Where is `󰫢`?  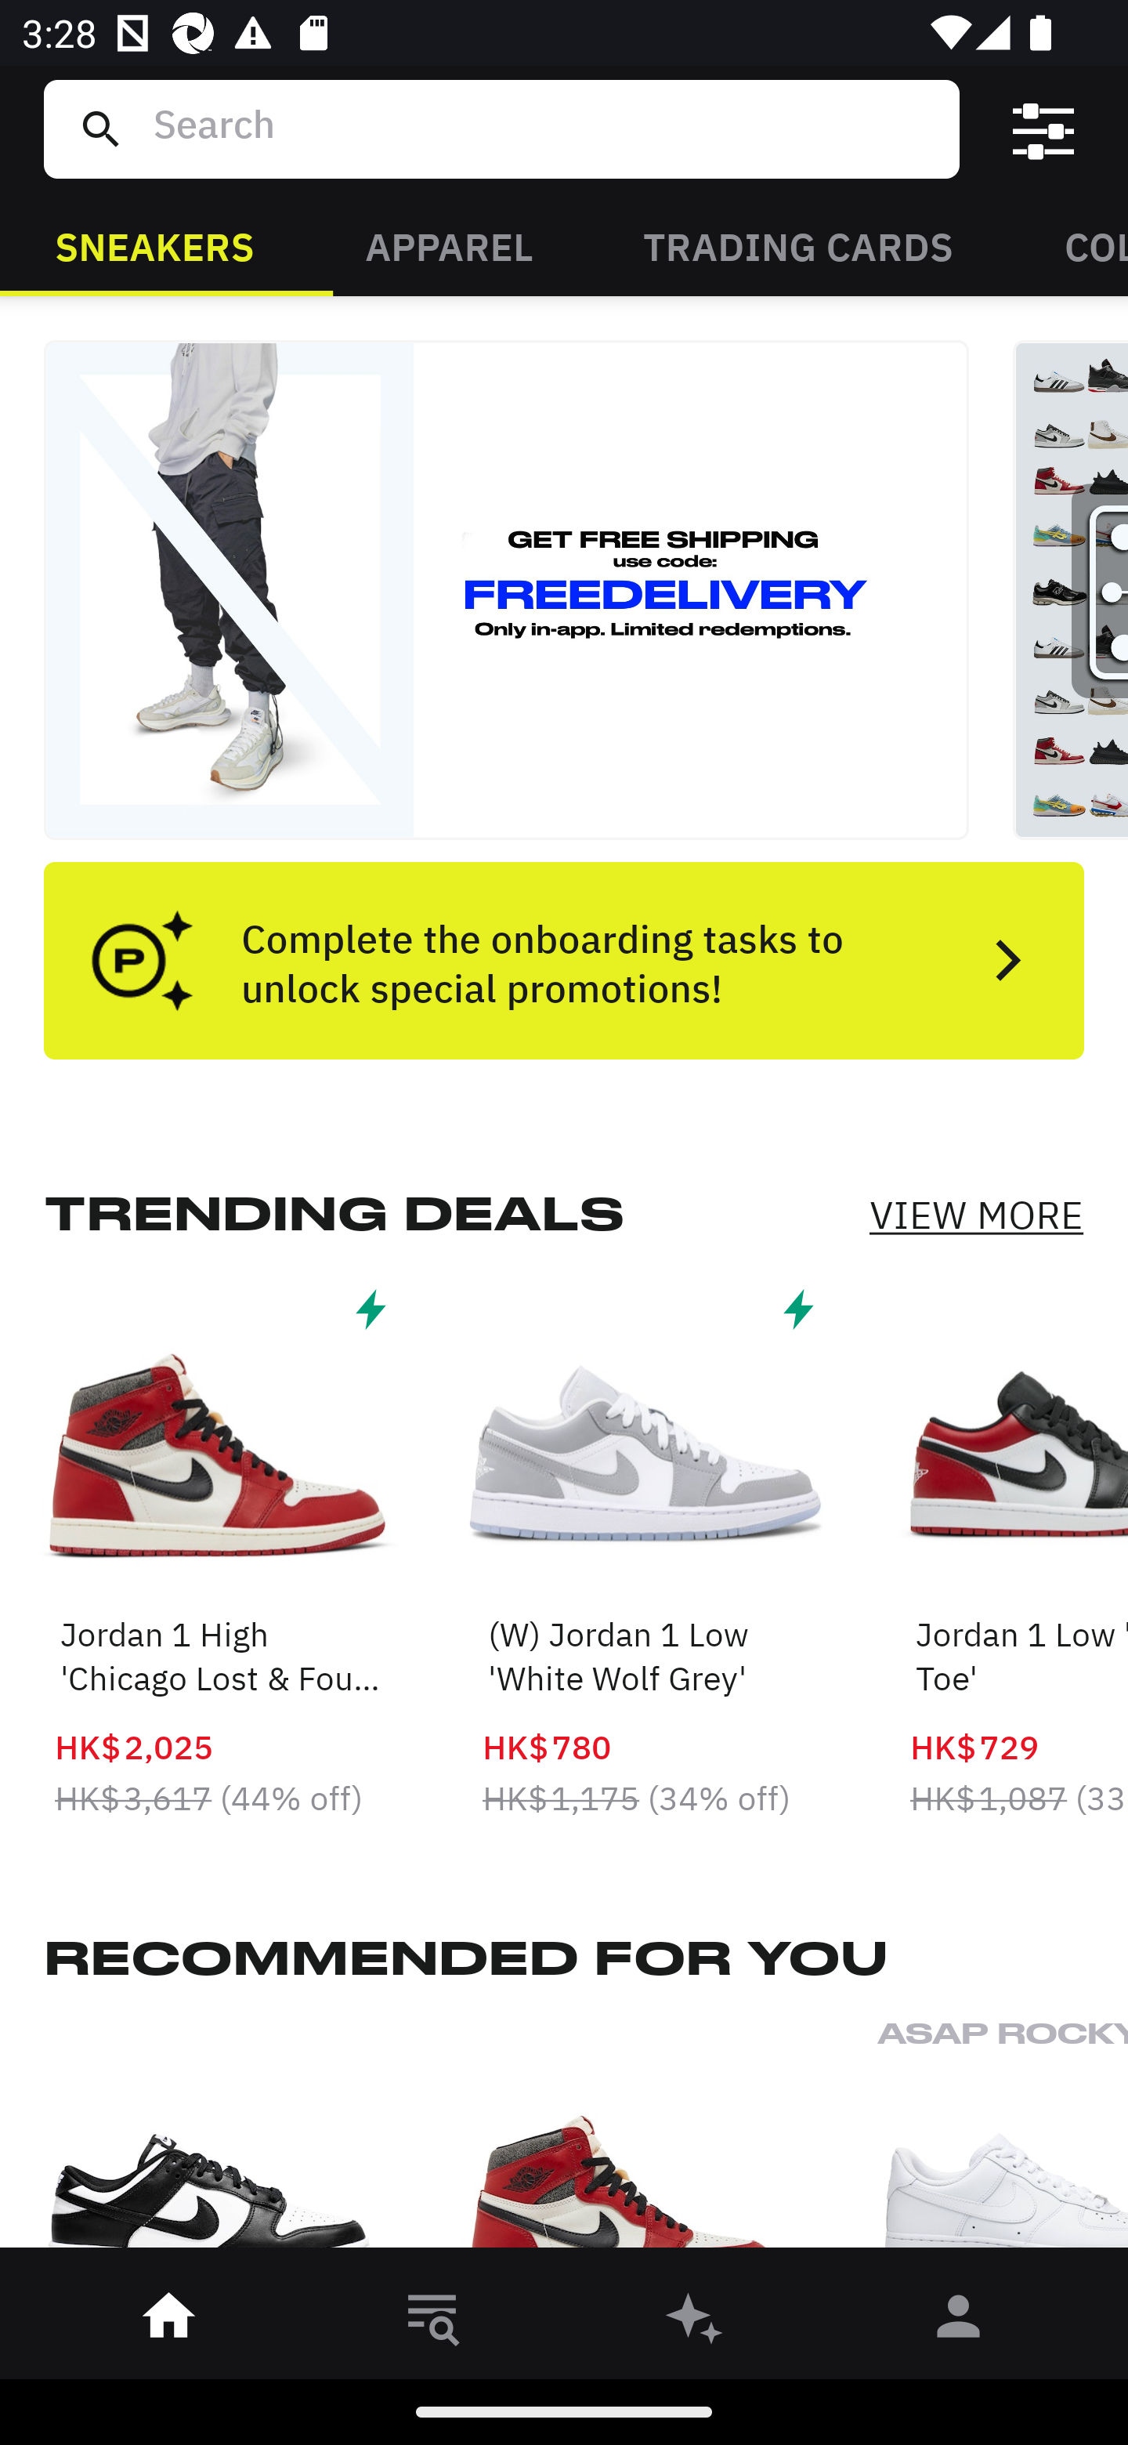
󰫢 is located at coordinates (696, 2321).